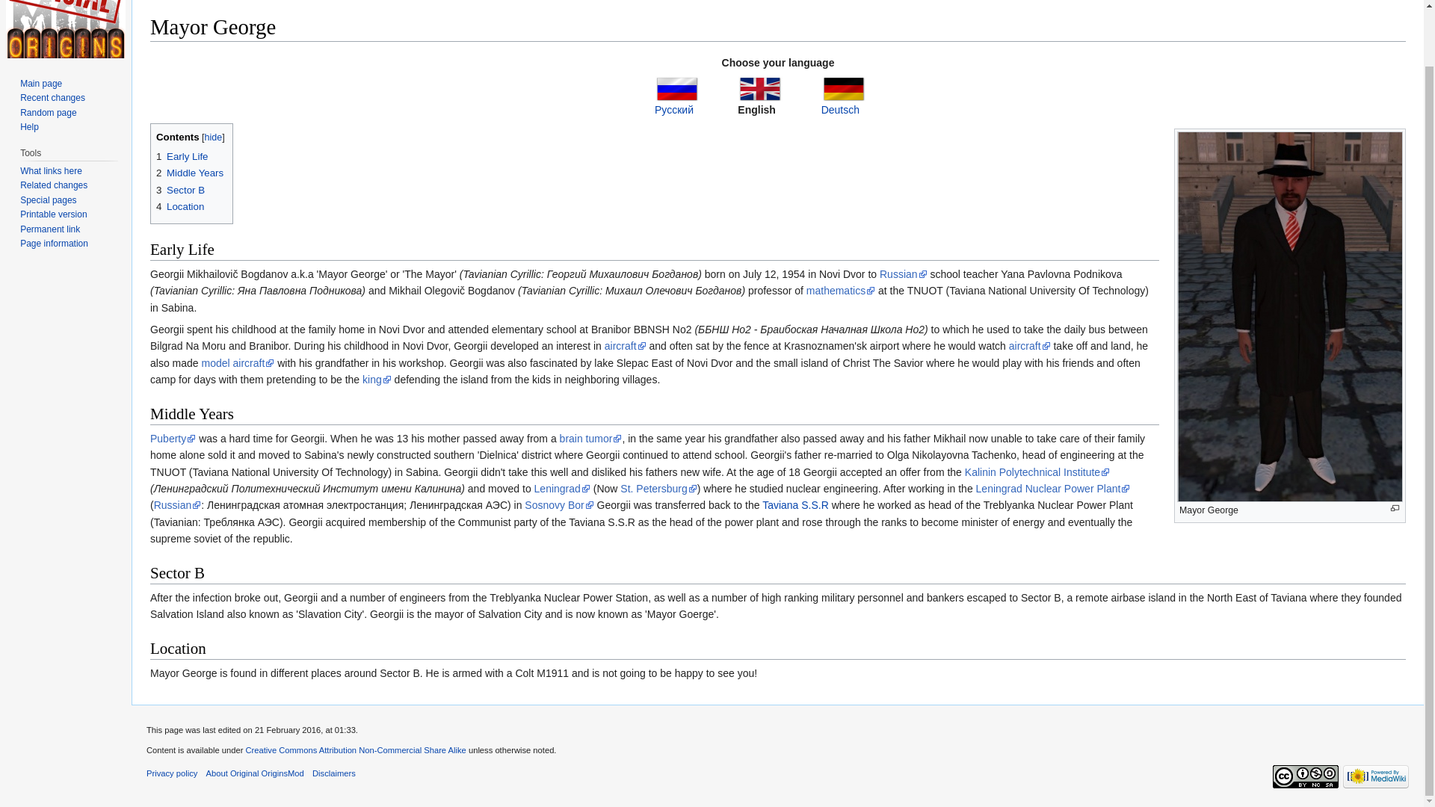 The width and height of the screenshot is (1435, 807). I want to click on Russian, so click(178, 505).